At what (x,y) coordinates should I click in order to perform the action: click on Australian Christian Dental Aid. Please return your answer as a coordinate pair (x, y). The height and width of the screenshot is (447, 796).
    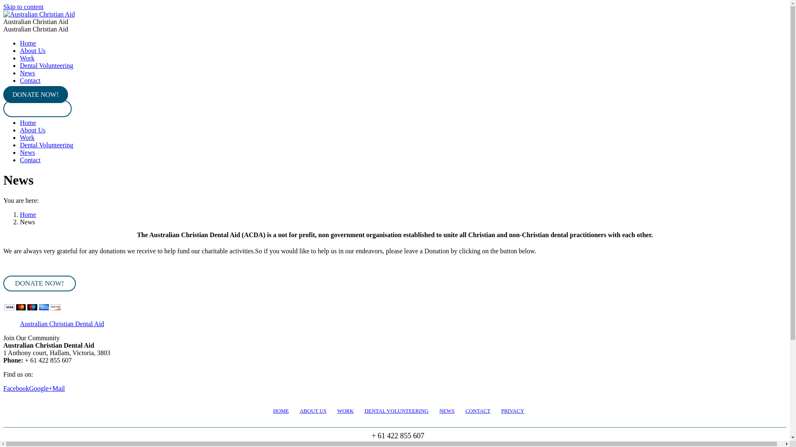
    Looking at the image, I should click on (62, 324).